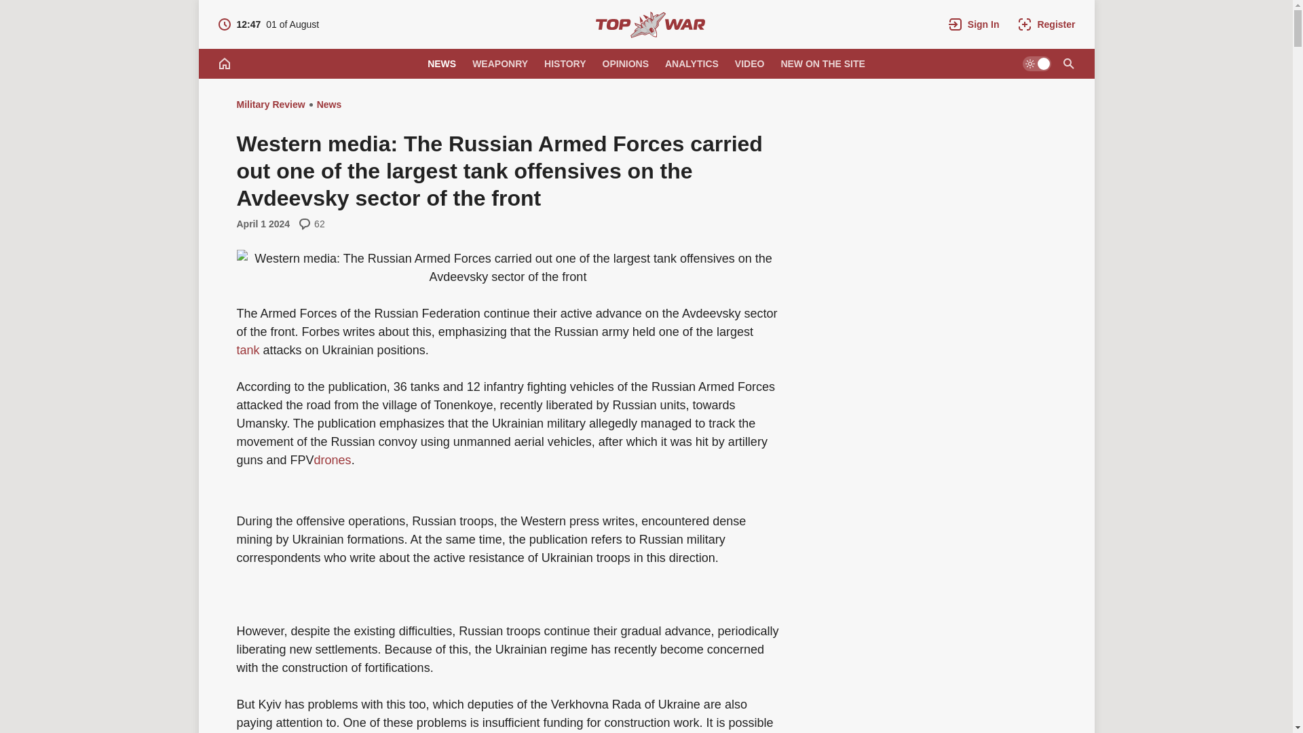 The image size is (1303, 733). I want to click on OPINIONS, so click(625, 64).